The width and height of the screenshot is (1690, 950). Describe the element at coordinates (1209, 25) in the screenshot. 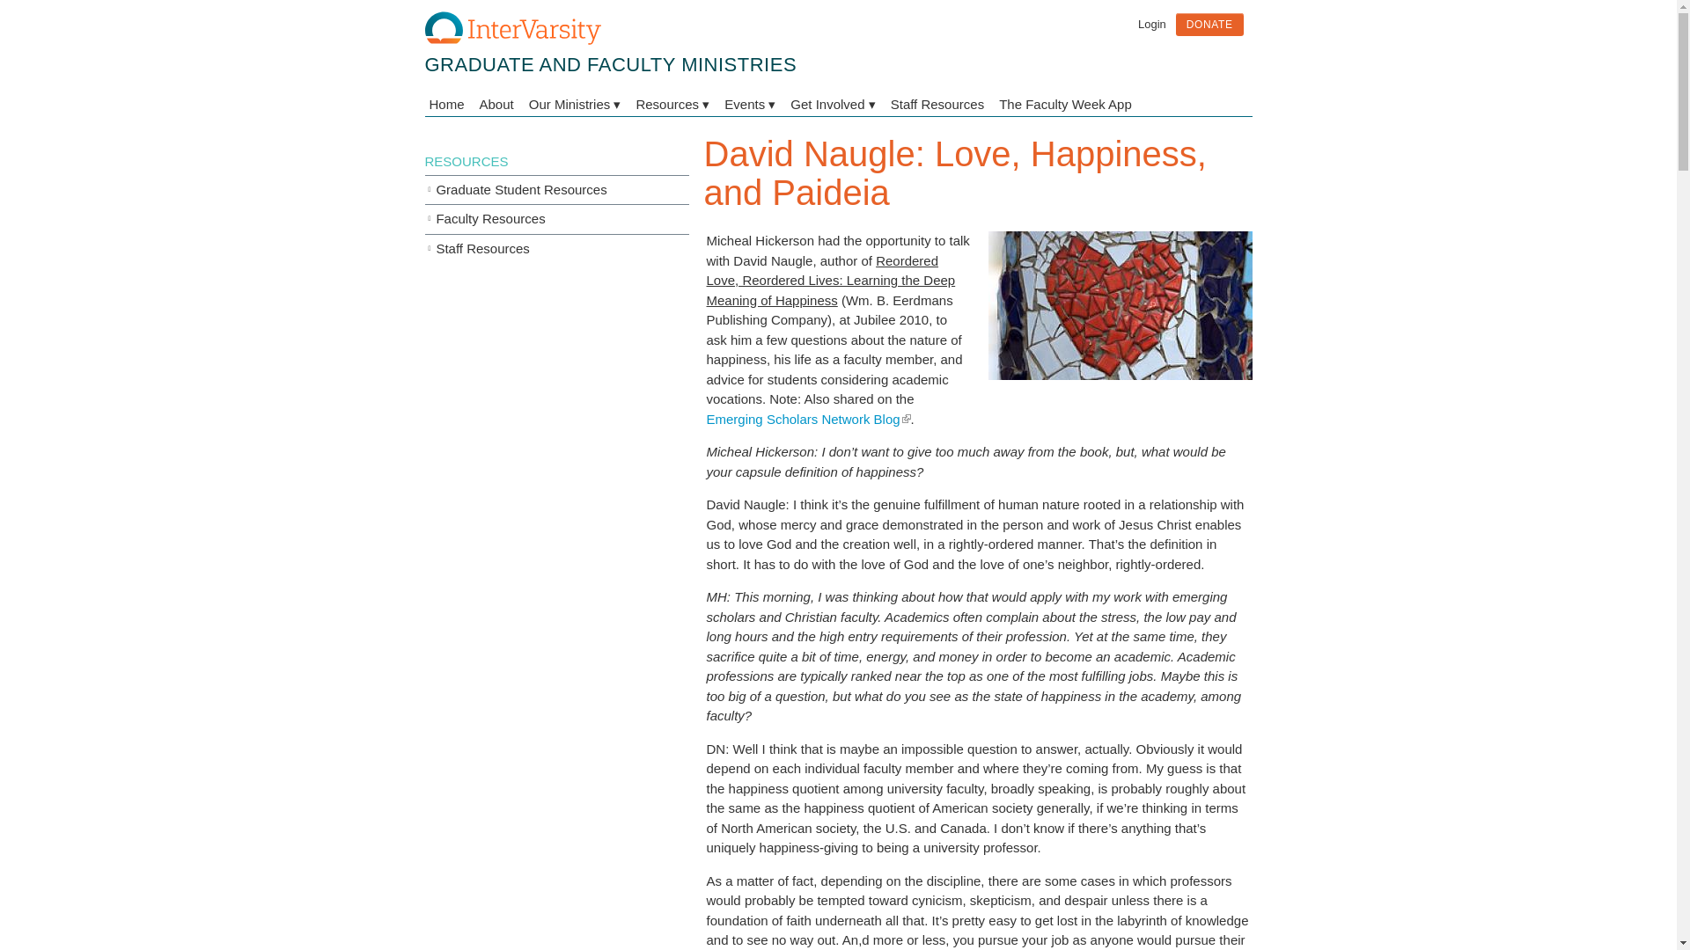

I see `DONATE` at that location.